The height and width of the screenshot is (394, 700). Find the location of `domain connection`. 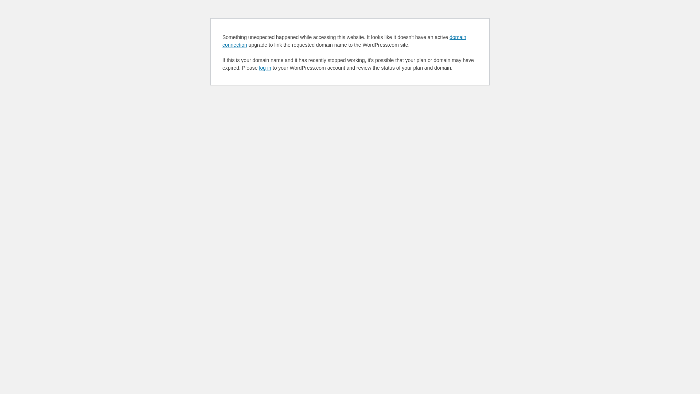

domain connection is located at coordinates (344, 41).